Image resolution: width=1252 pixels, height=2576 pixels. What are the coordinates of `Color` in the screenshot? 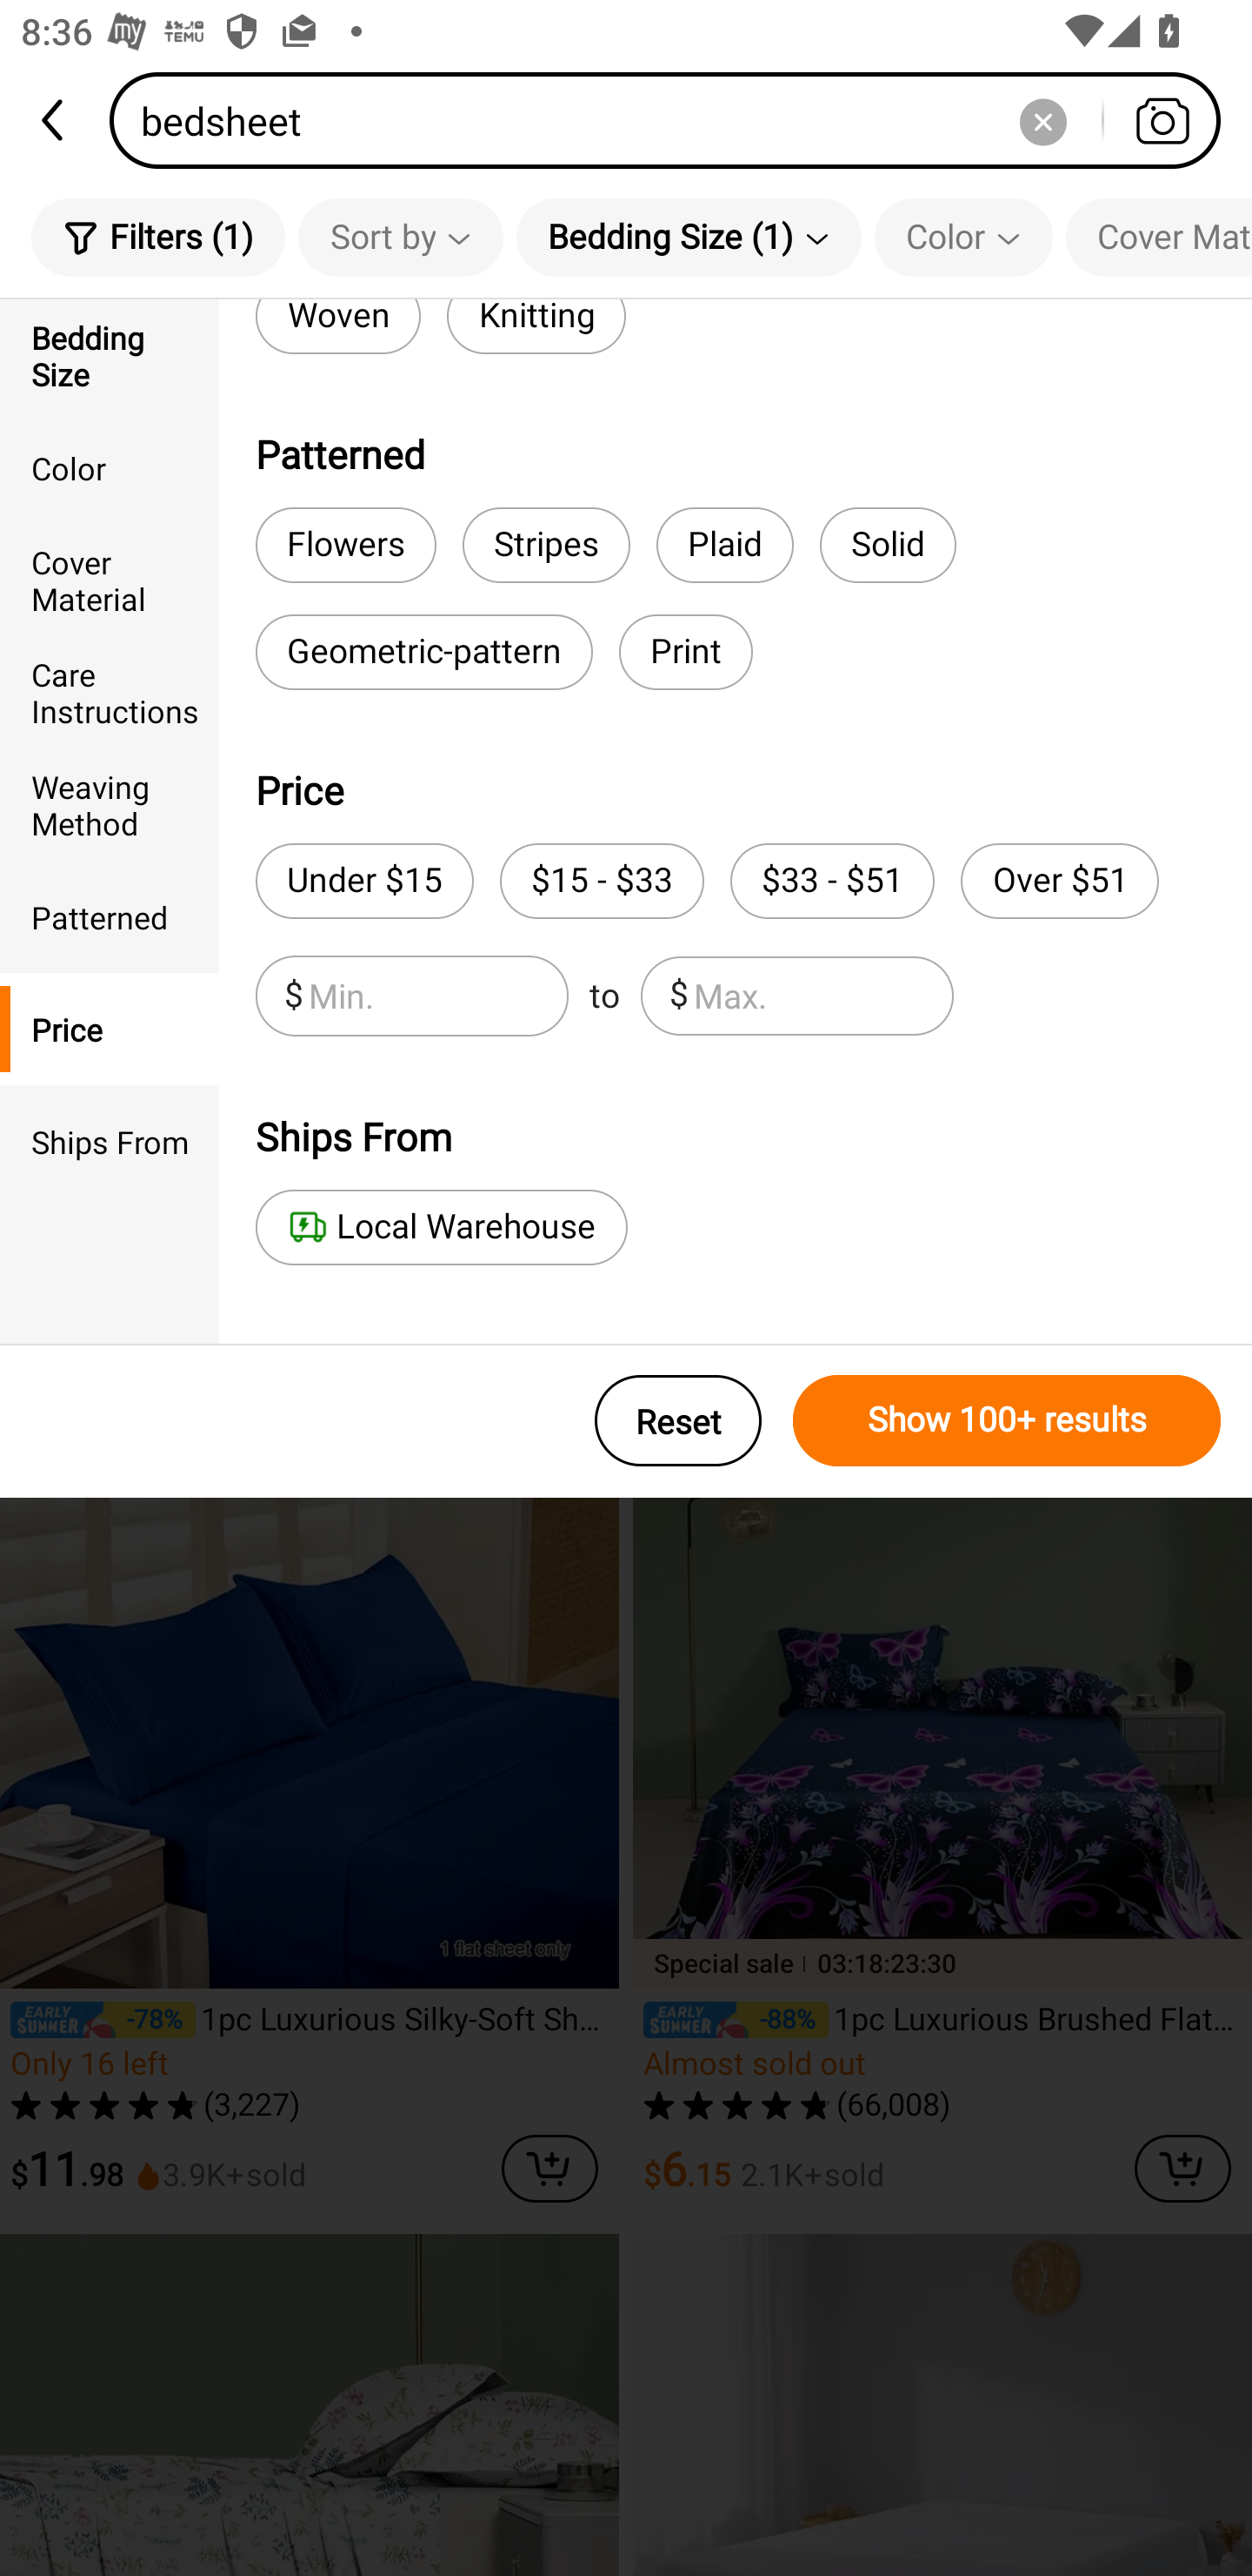 It's located at (963, 237).